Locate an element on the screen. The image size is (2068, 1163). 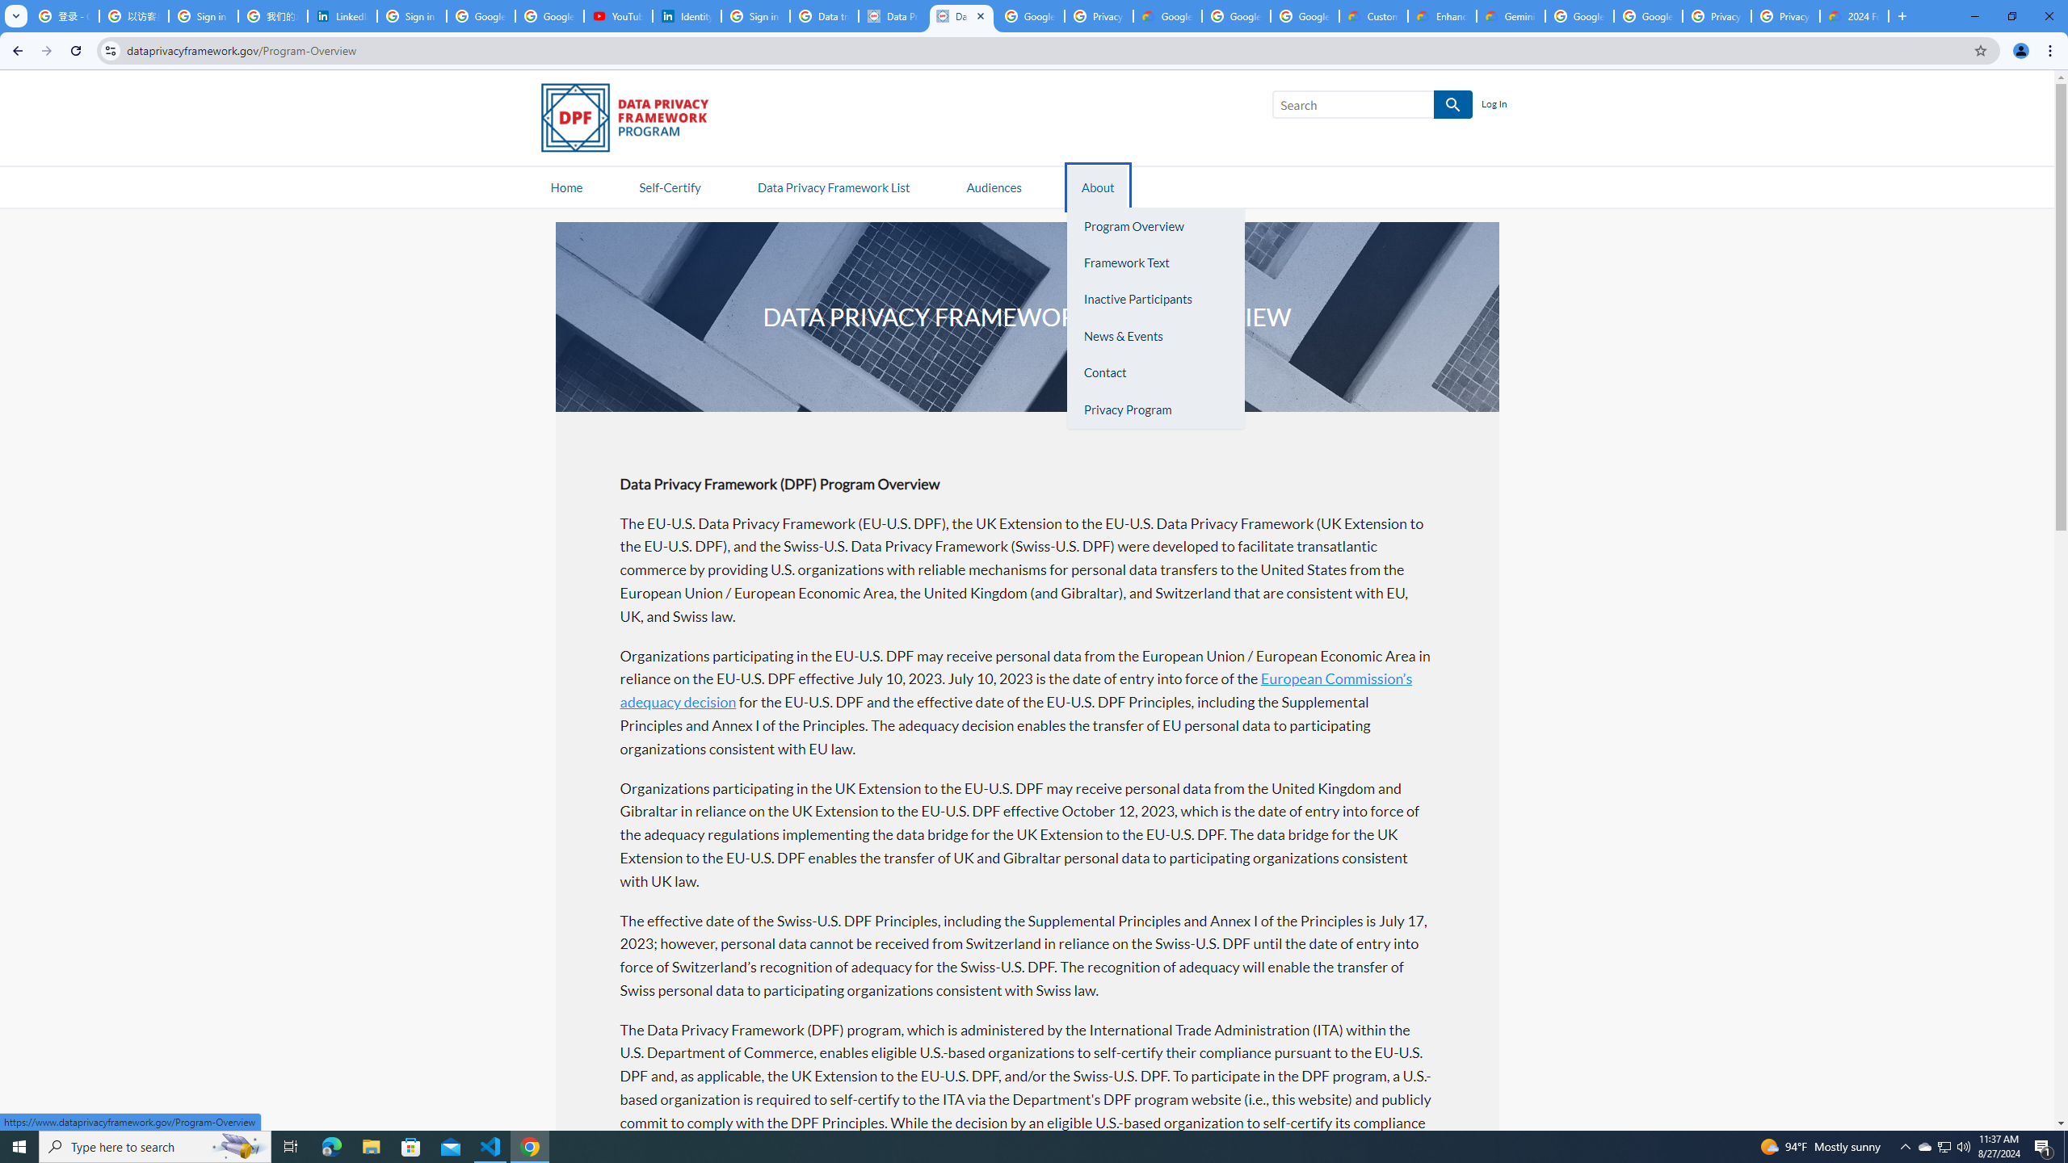
Self-Certify is located at coordinates (670, 186).